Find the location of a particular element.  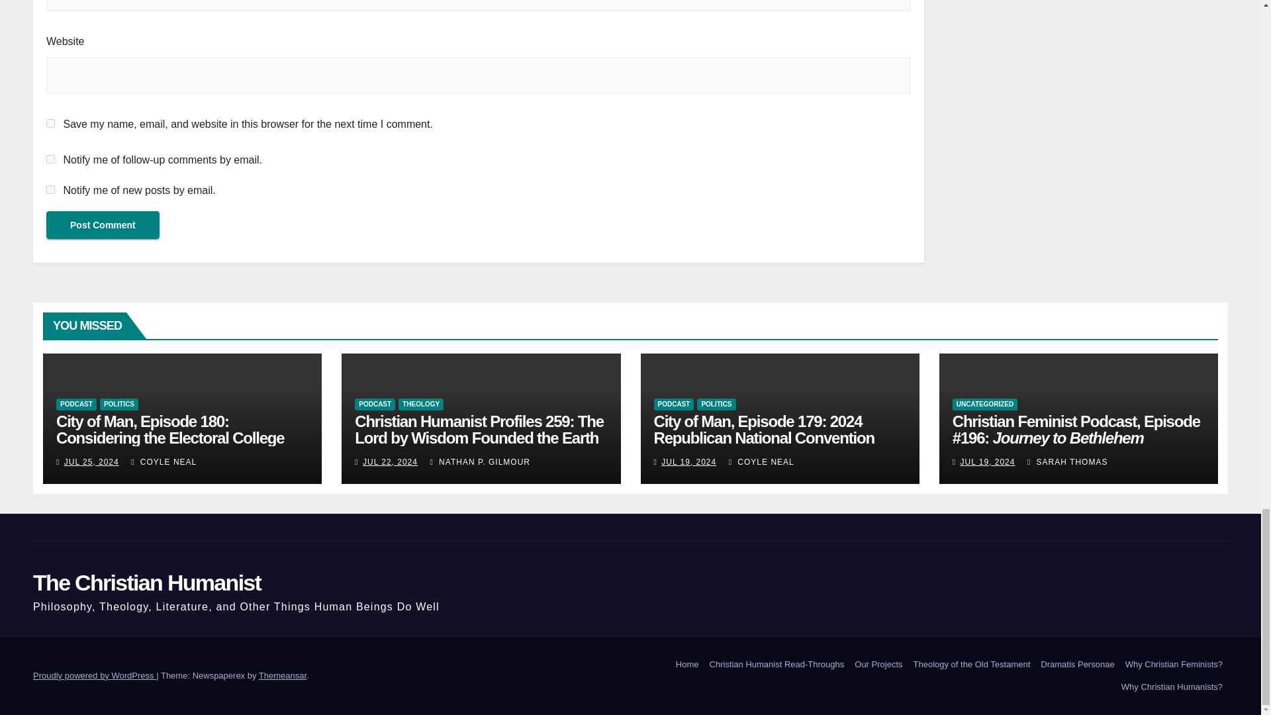

subscribe is located at coordinates (50, 189).